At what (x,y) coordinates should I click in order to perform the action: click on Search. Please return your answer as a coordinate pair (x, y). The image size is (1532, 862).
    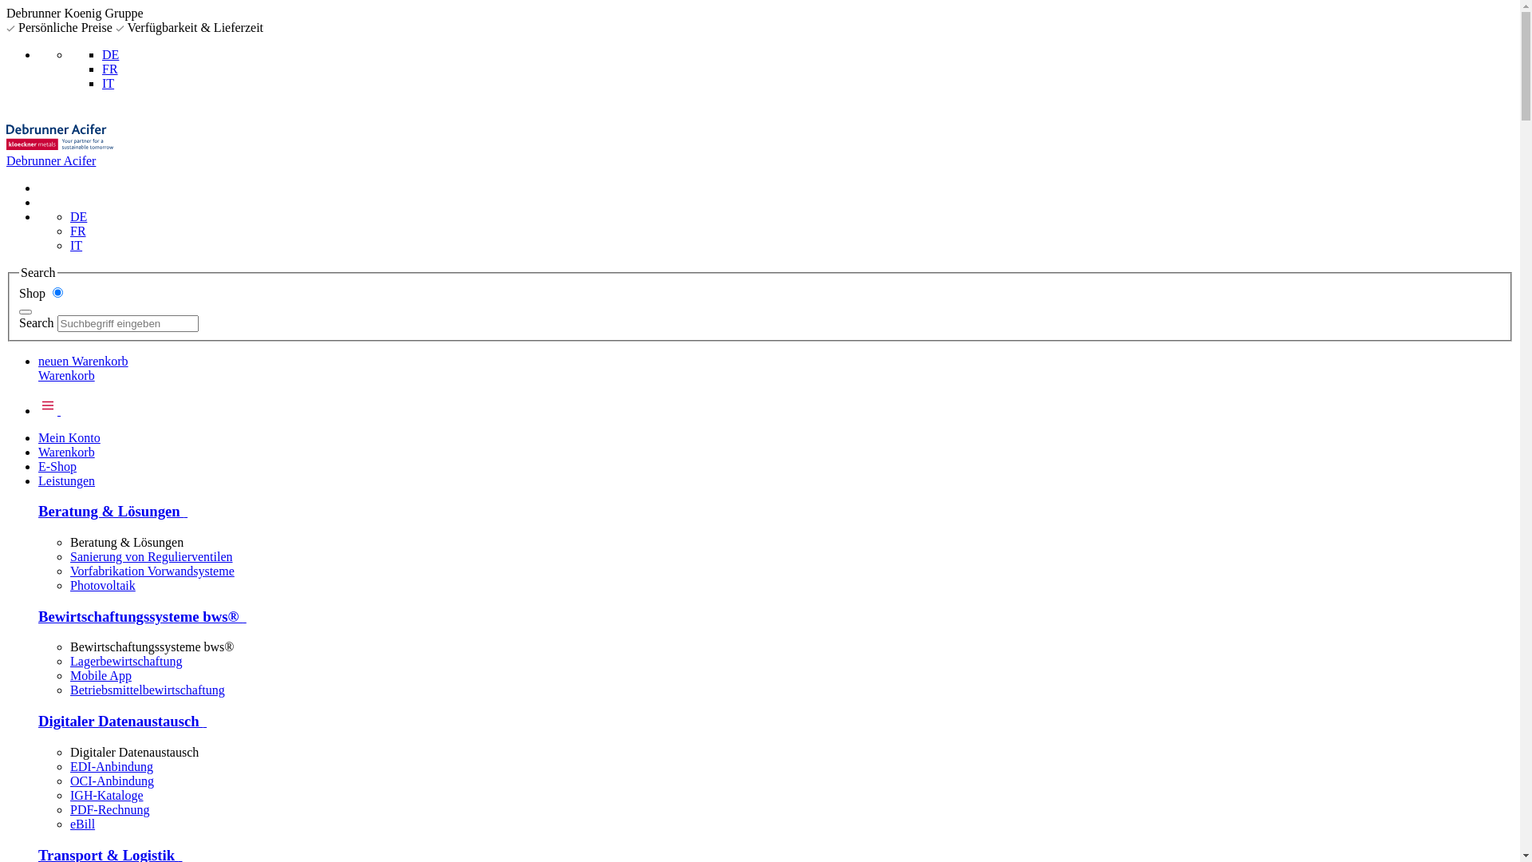
    Looking at the image, I should click on (26, 312).